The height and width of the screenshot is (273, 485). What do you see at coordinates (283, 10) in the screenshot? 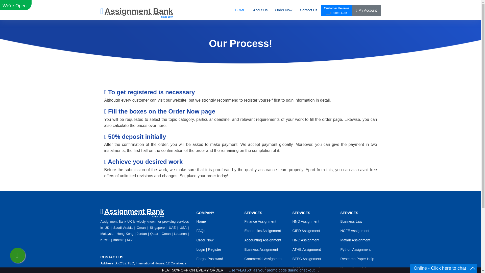
I see `Login` at bounding box center [283, 10].